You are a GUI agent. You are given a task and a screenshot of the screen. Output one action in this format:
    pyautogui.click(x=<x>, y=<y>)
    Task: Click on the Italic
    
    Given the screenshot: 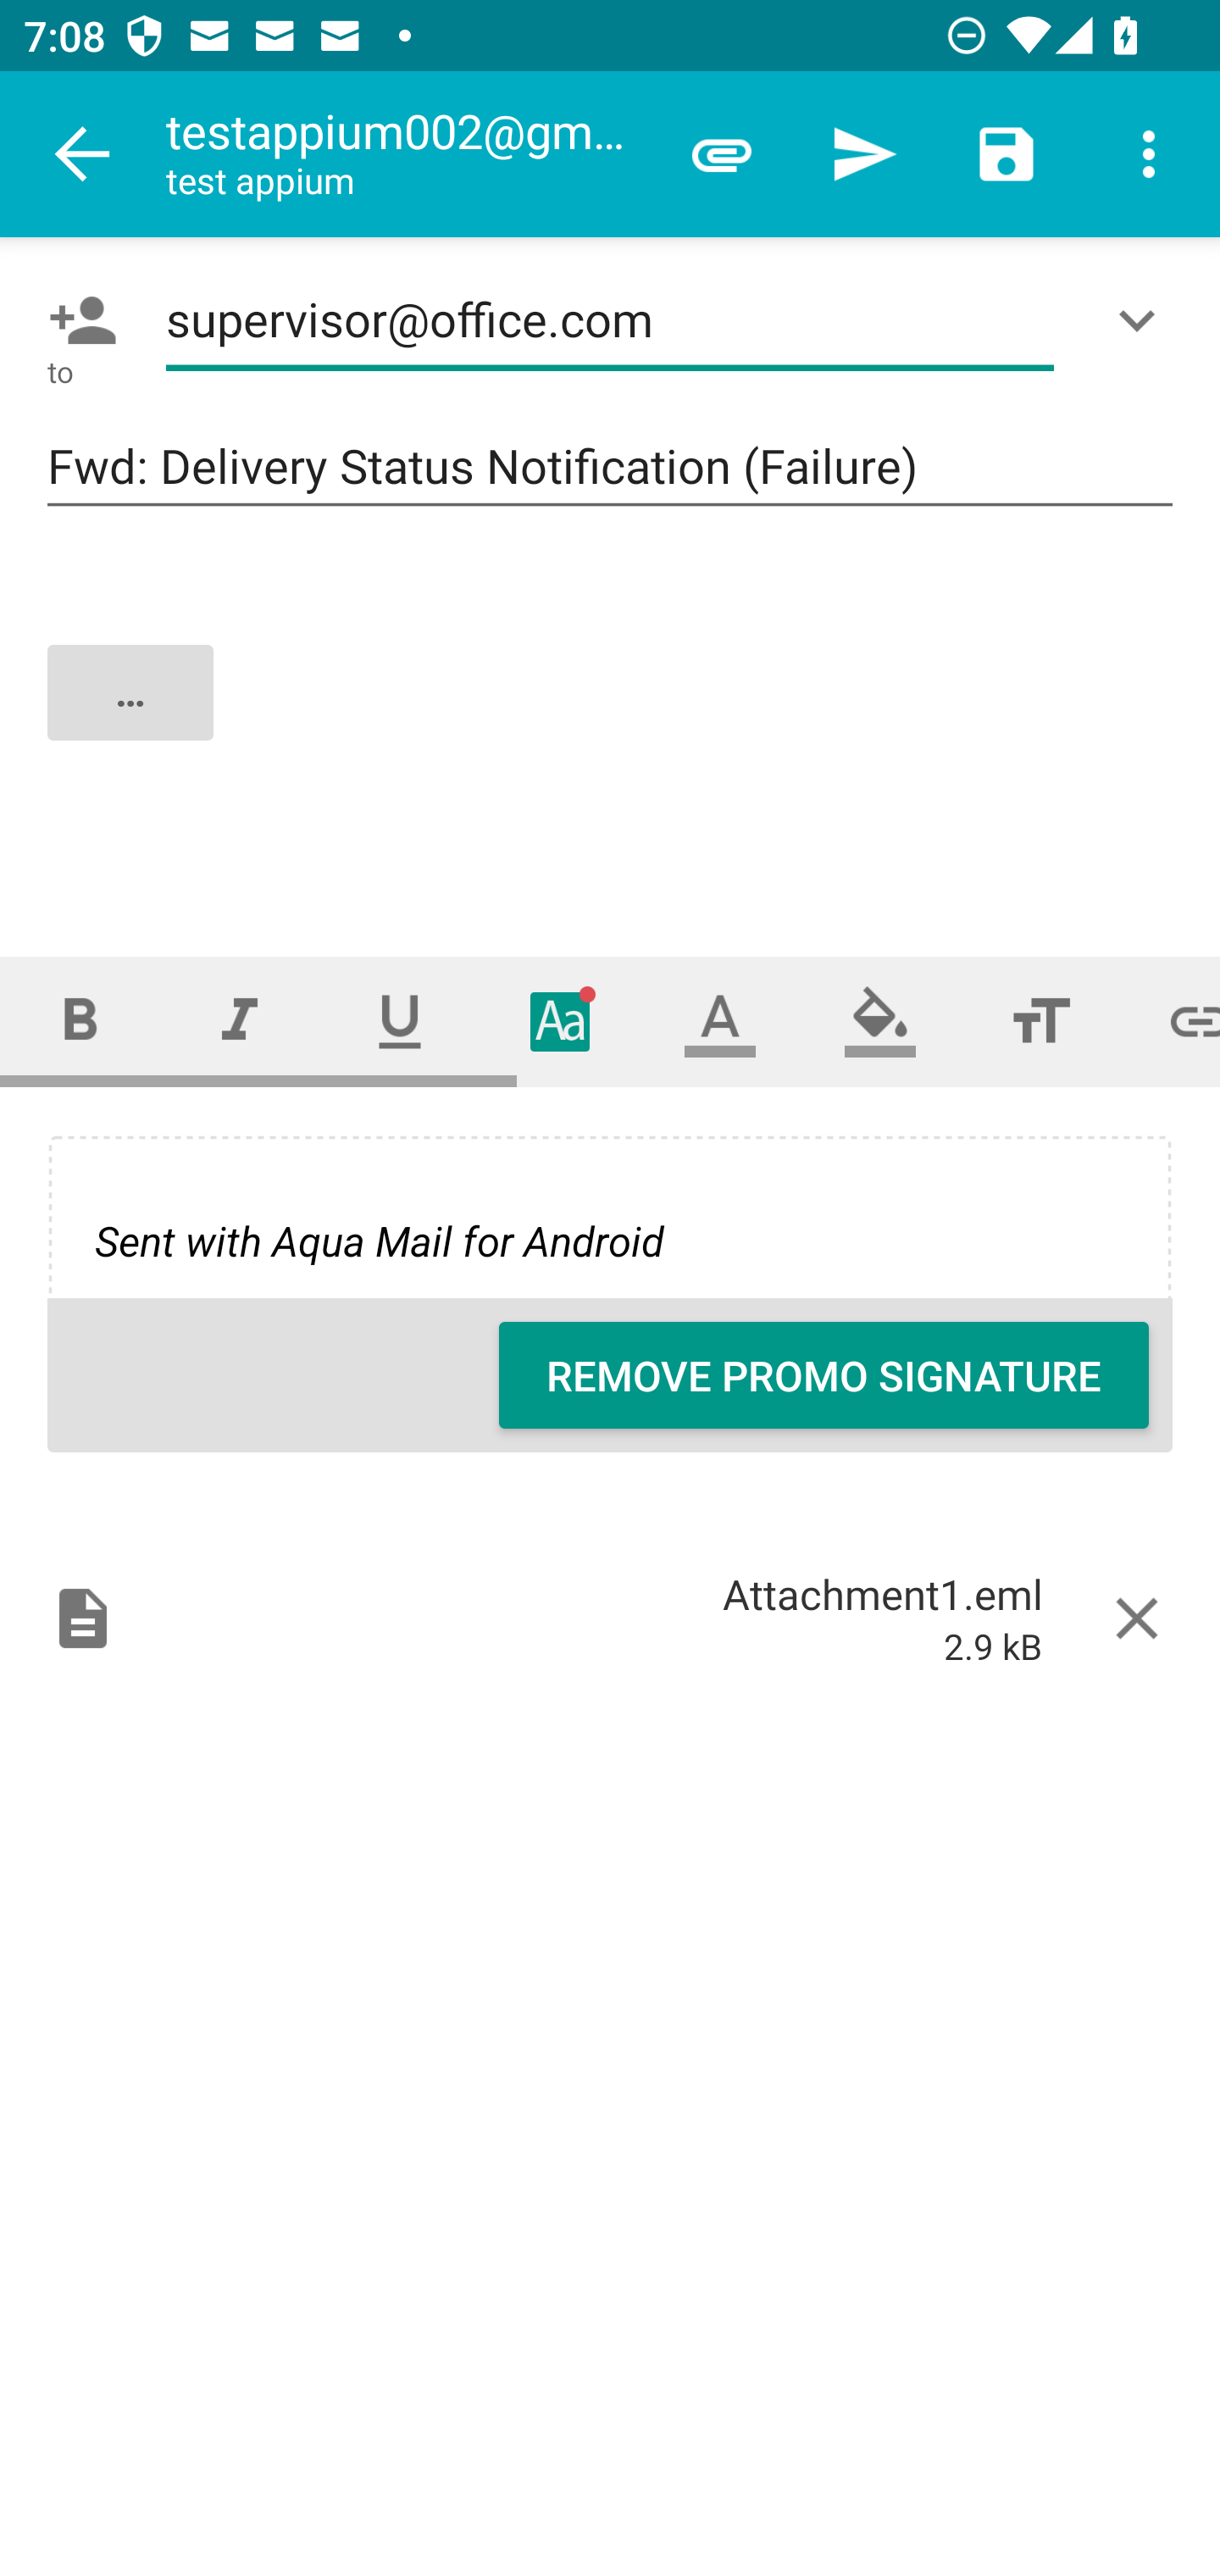 What is the action you would take?
    pyautogui.click(x=239, y=1020)
    